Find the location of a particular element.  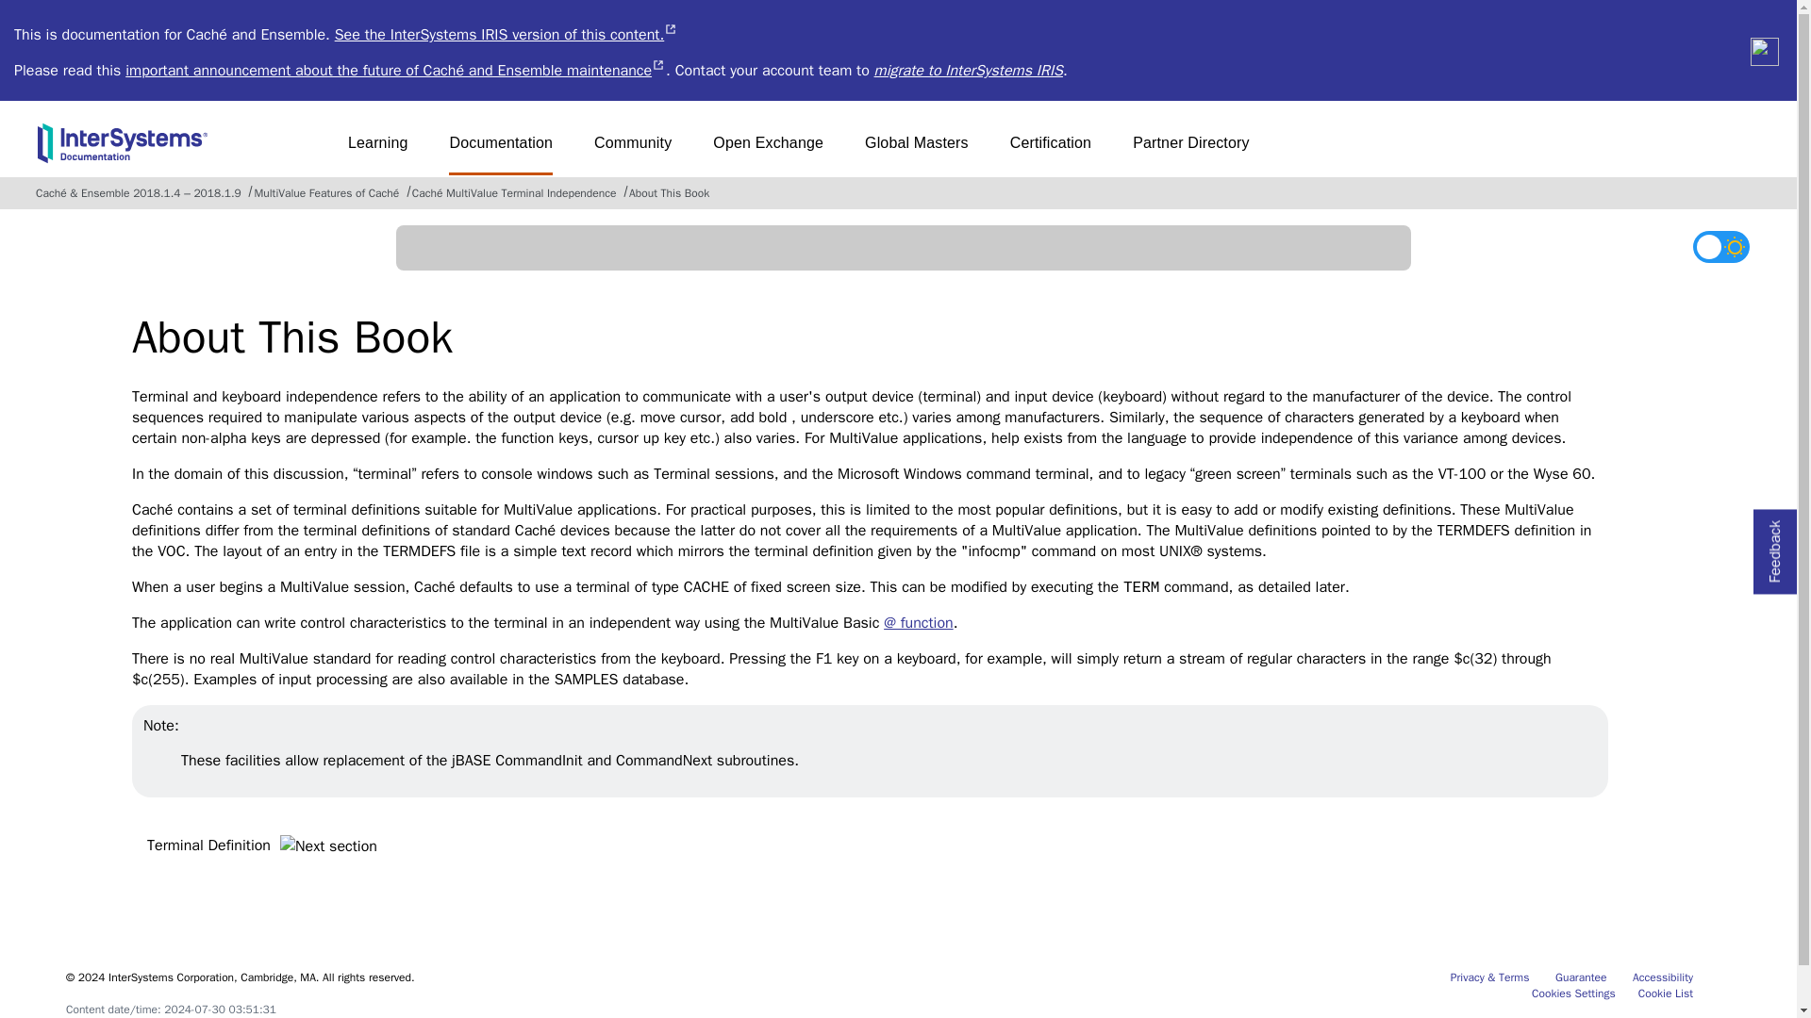

Documentation is located at coordinates (1663, 977).